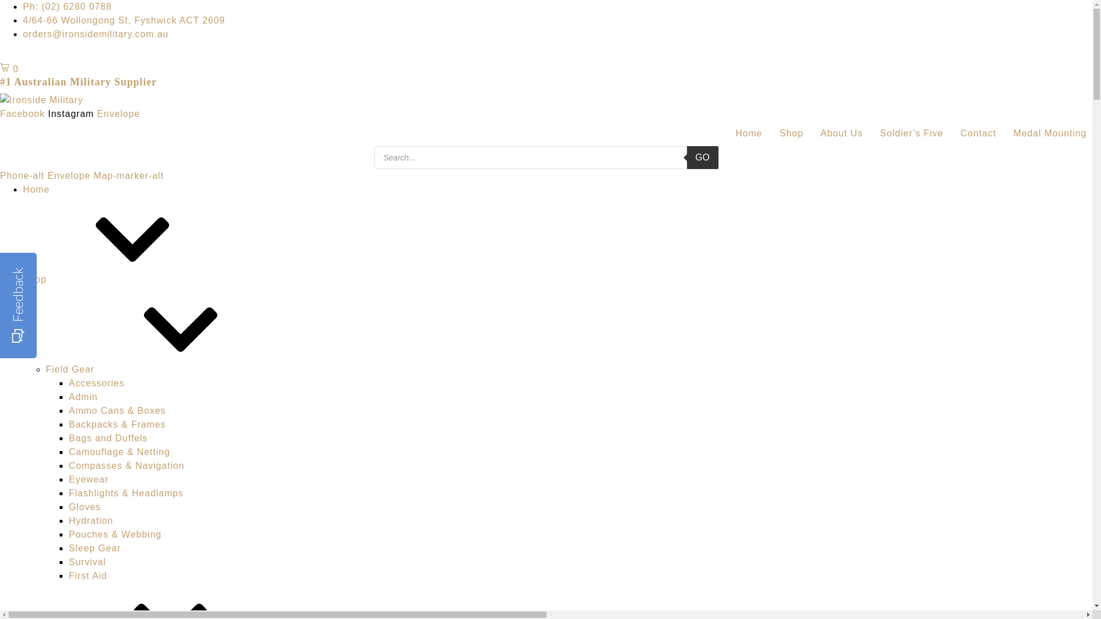 Image resolution: width=1101 pixels, height=619 pixels. Describe the element at coordinates (747, 134) in the screenshot. I see `Home` at that location.